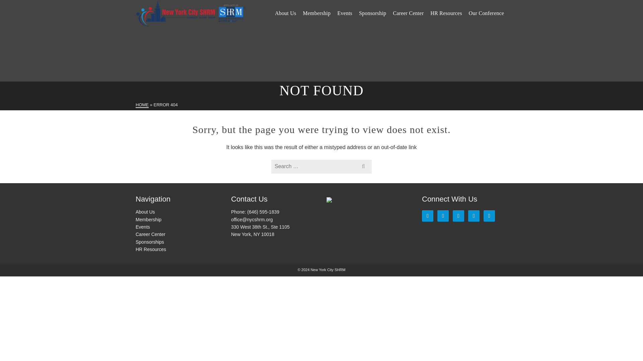 Image resolution: width=643 pixels, height=361 pixels. What do you see at coordinates (344, 13) in the screenshot?
I see `Events` at bounding box center [344, 13].